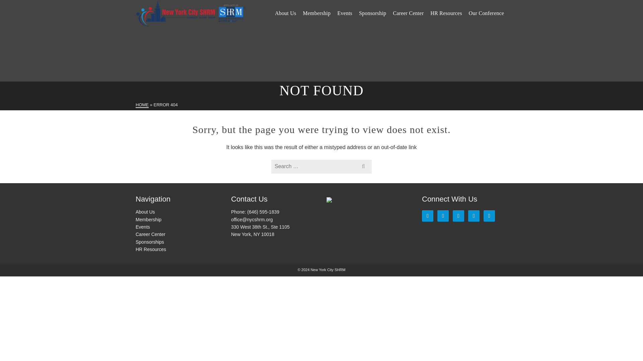 Image resolution: width=643 pixels, height=361 pixels. What do you see at coordinates (344, 13) in the screenshot?
I see `Events` at bounding box center [344, 13].